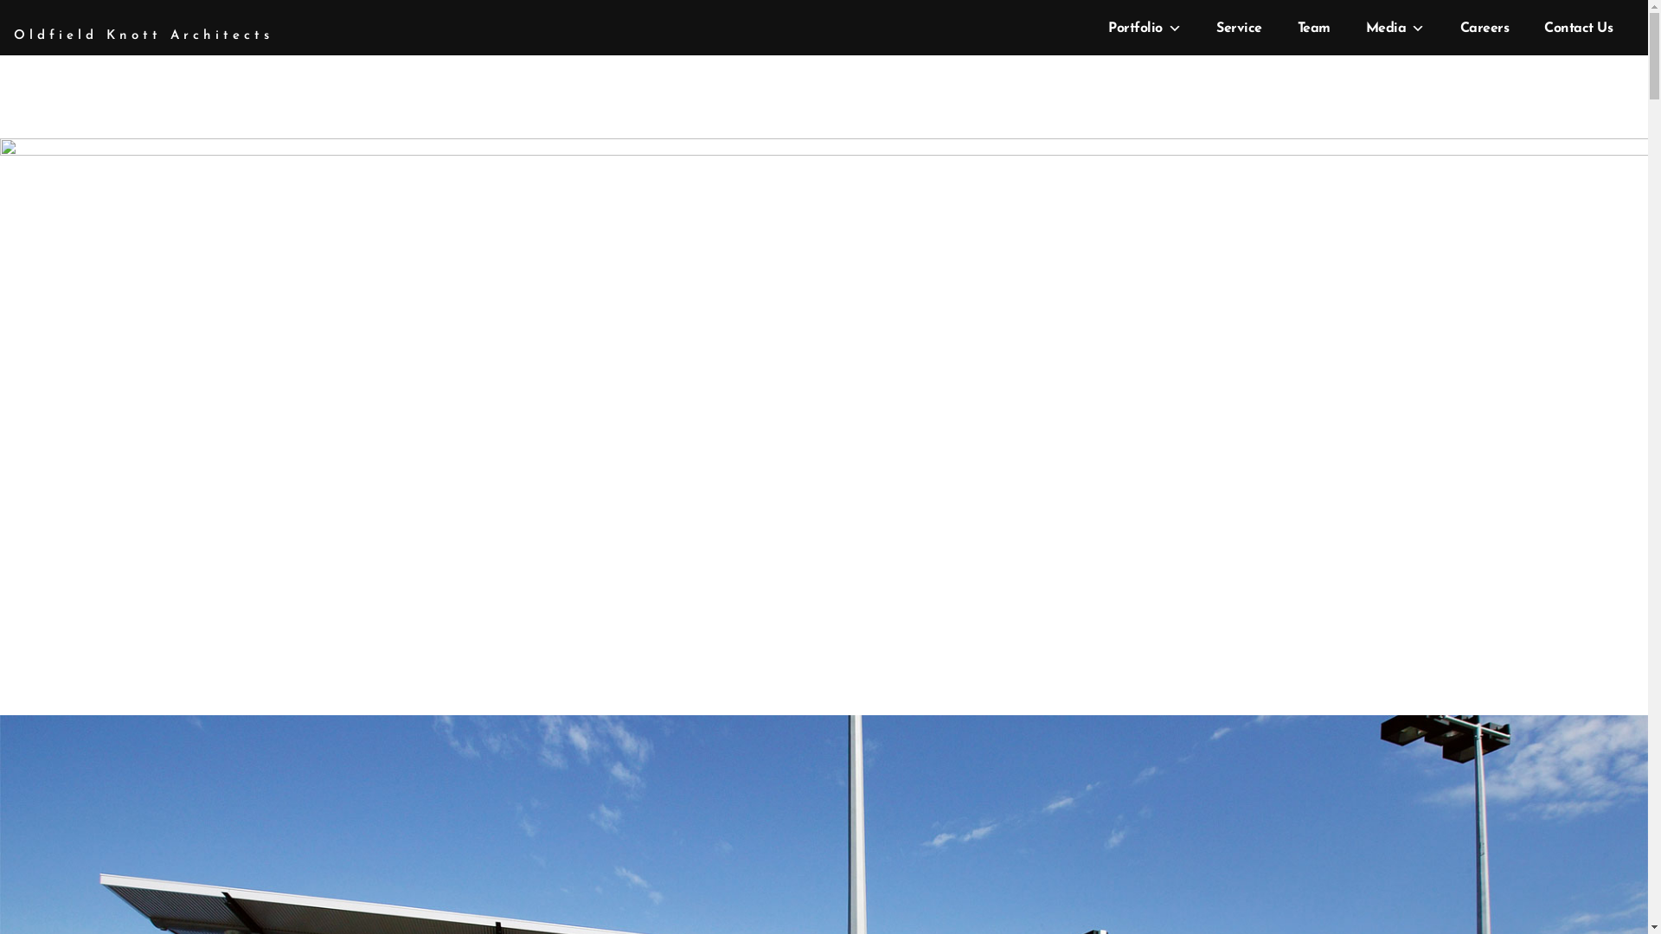  I want to click on Oldfield Knott Architects, so click(144, 36).